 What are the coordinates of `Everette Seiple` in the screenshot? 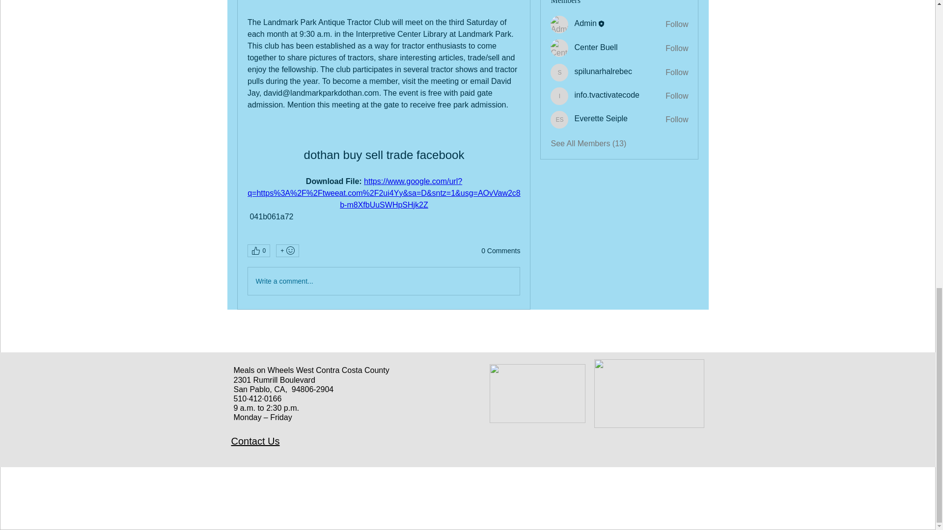 It's located at (601, 118).